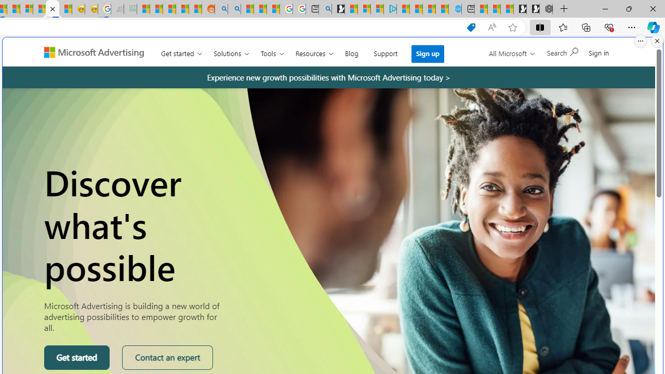 The width and height of the screenshot is (665, 374). Describe the element at coordinates (605, 8) in the screenshot. I see `Minimize` at that location.